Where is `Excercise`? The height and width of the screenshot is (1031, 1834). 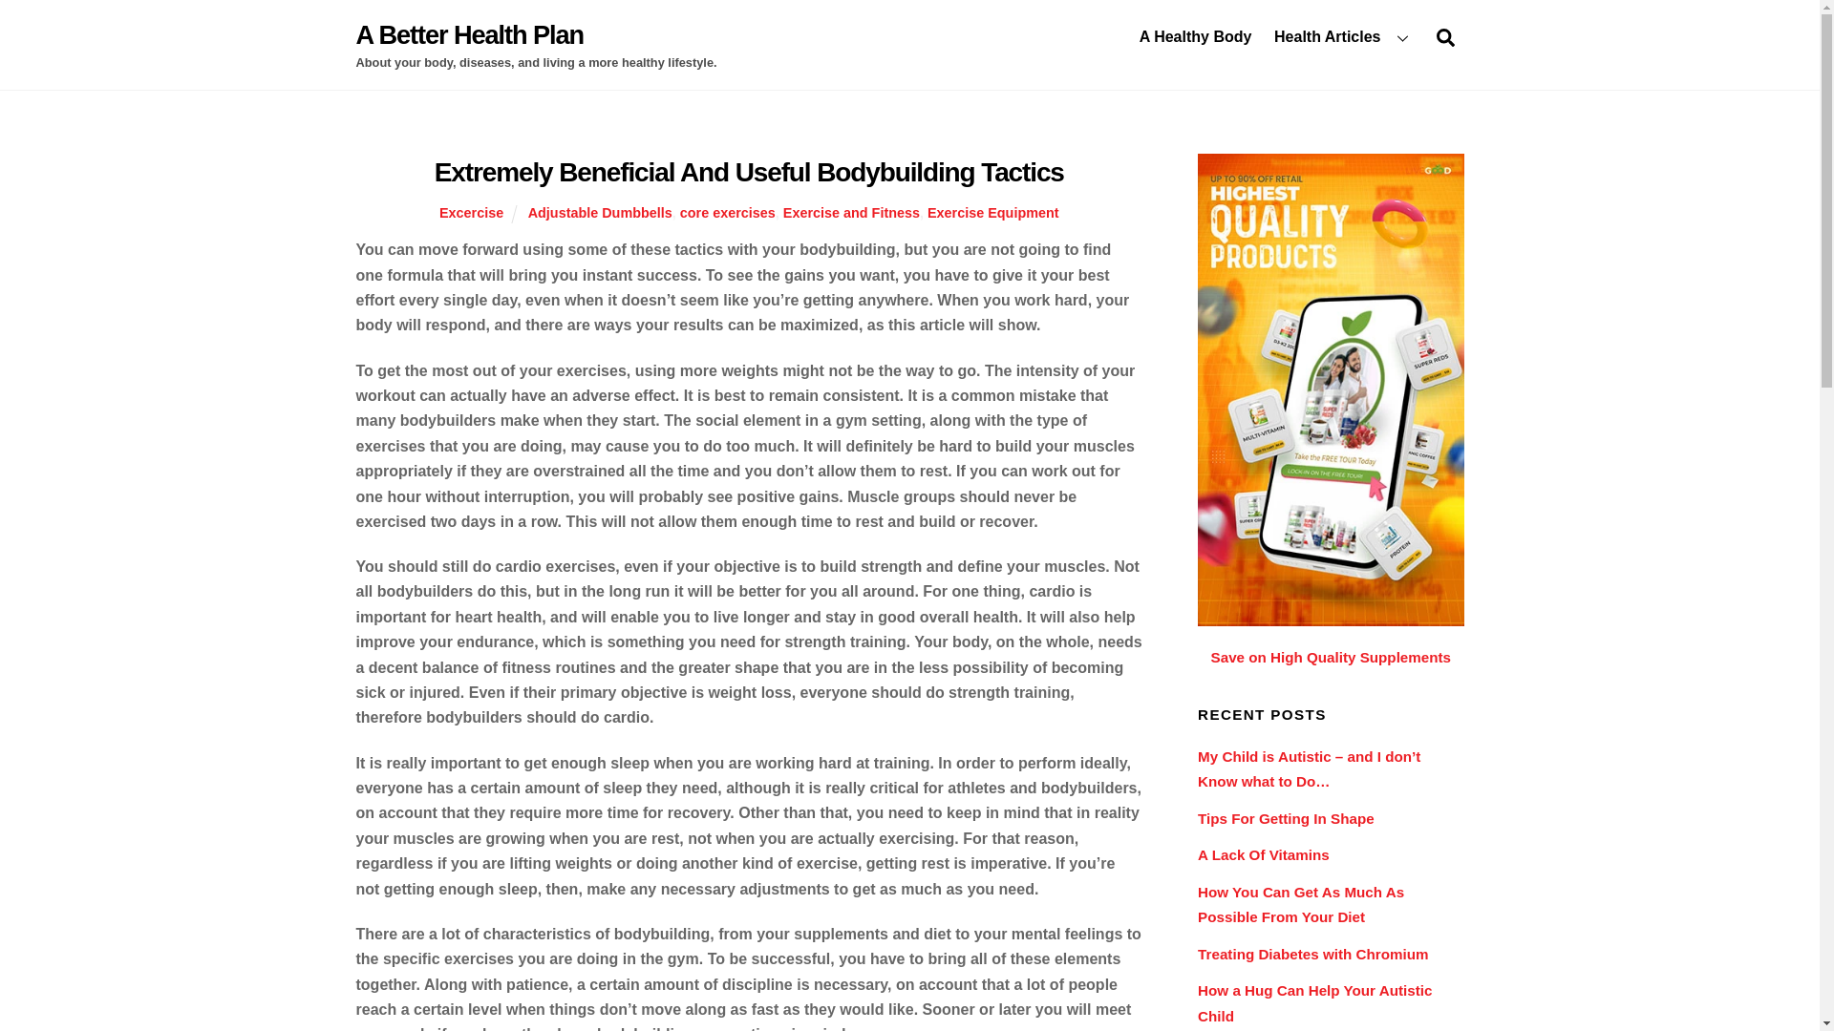 Excercise is located at coordinates (471, 212).